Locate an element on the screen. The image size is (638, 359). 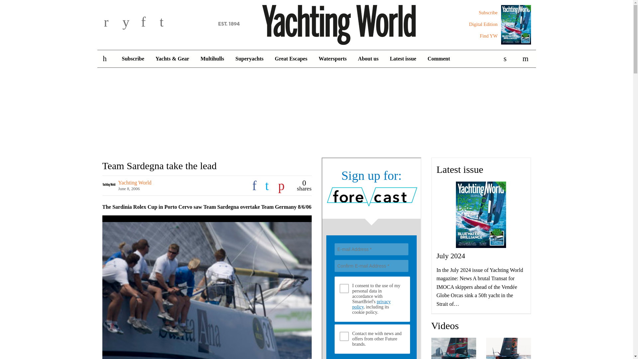
Find YW is located at coordinates (488, 36).